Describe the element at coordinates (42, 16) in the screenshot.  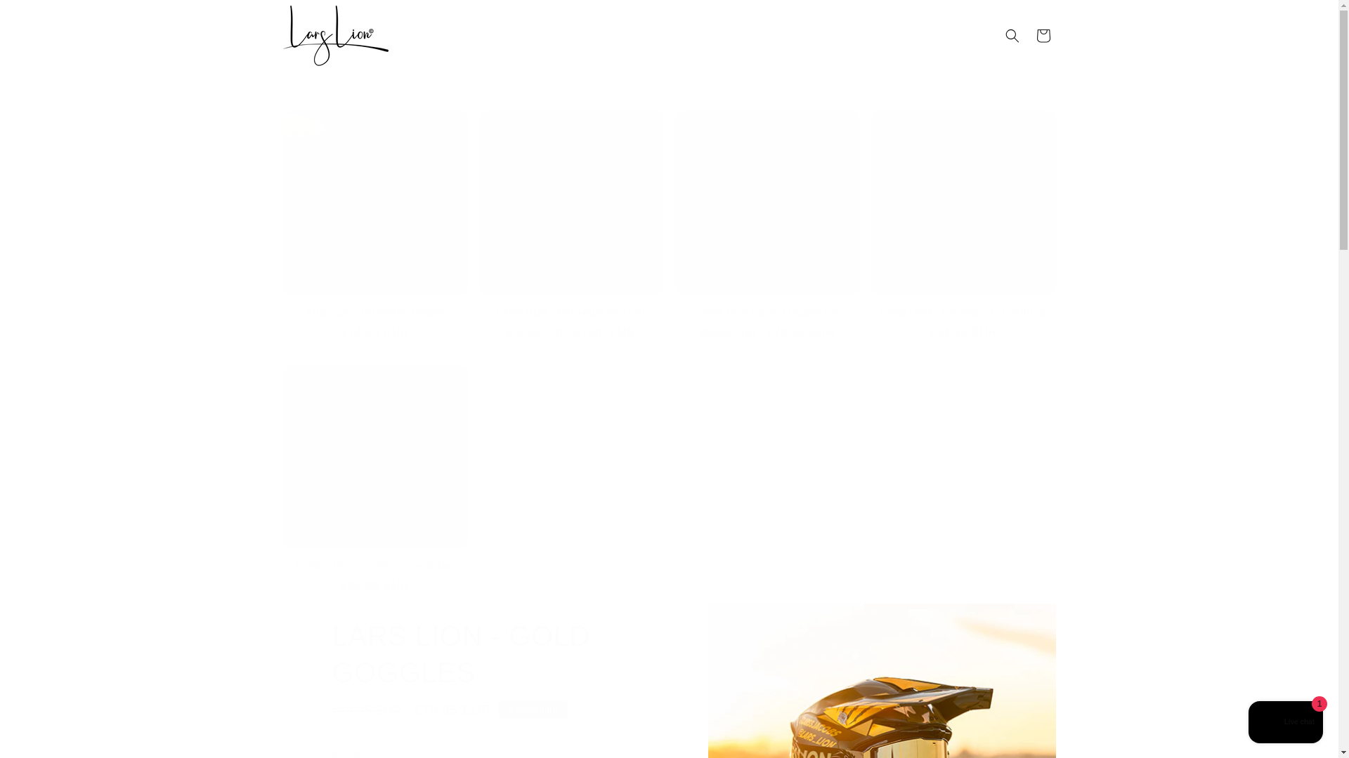
I see `Meteen naar de content` at that location.